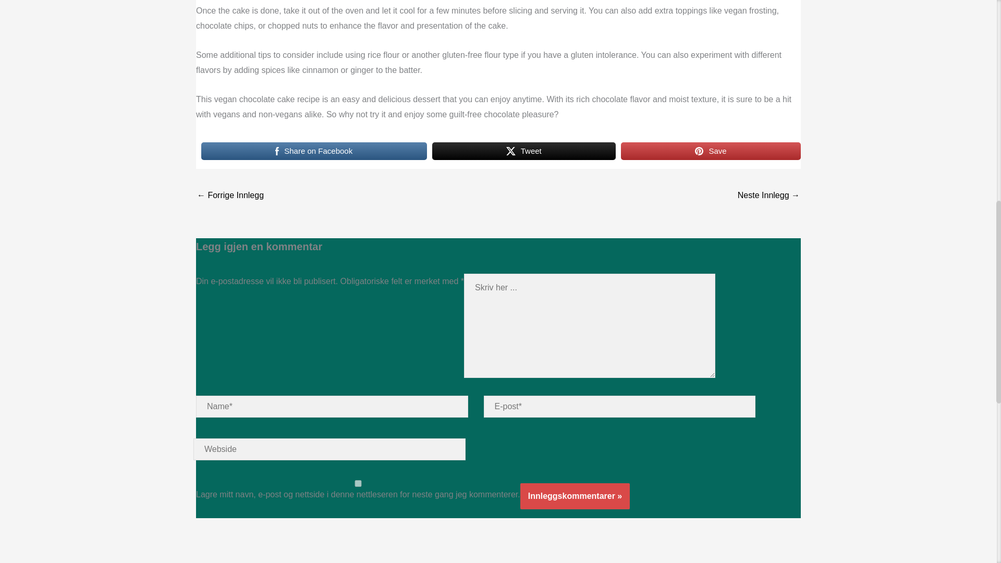 The width and height of the screenshot is (1001, 563). What do you see at coordinates (768, 196) in the screenshot?
I see `Vegan shepherd's pie recipe` at bounding box center [768, 196].